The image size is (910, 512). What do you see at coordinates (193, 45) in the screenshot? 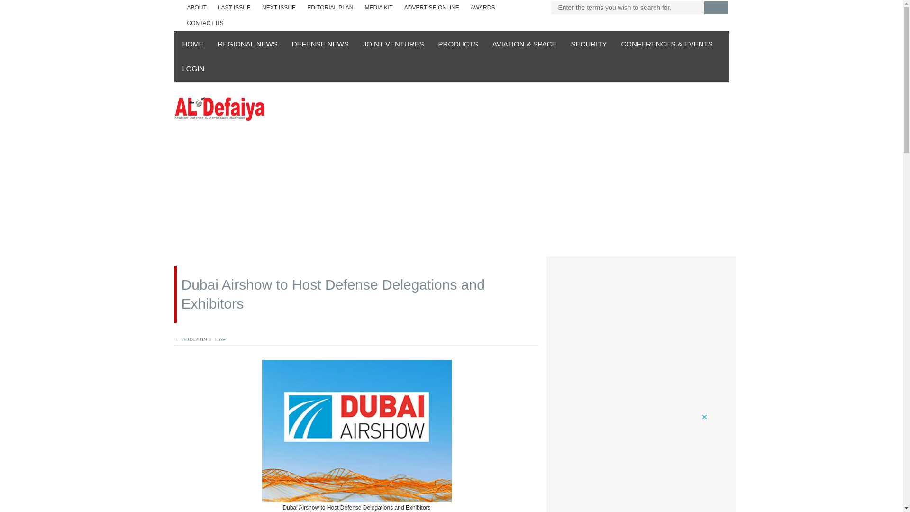
I see `HOME` at bounding box center [193, 45].